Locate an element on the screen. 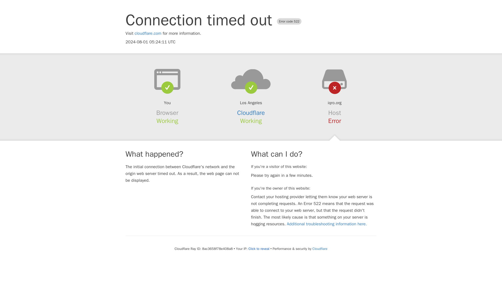 The width and height of the screenshot is (502, 282). Cloudflare is located at coordinates (320, 249).